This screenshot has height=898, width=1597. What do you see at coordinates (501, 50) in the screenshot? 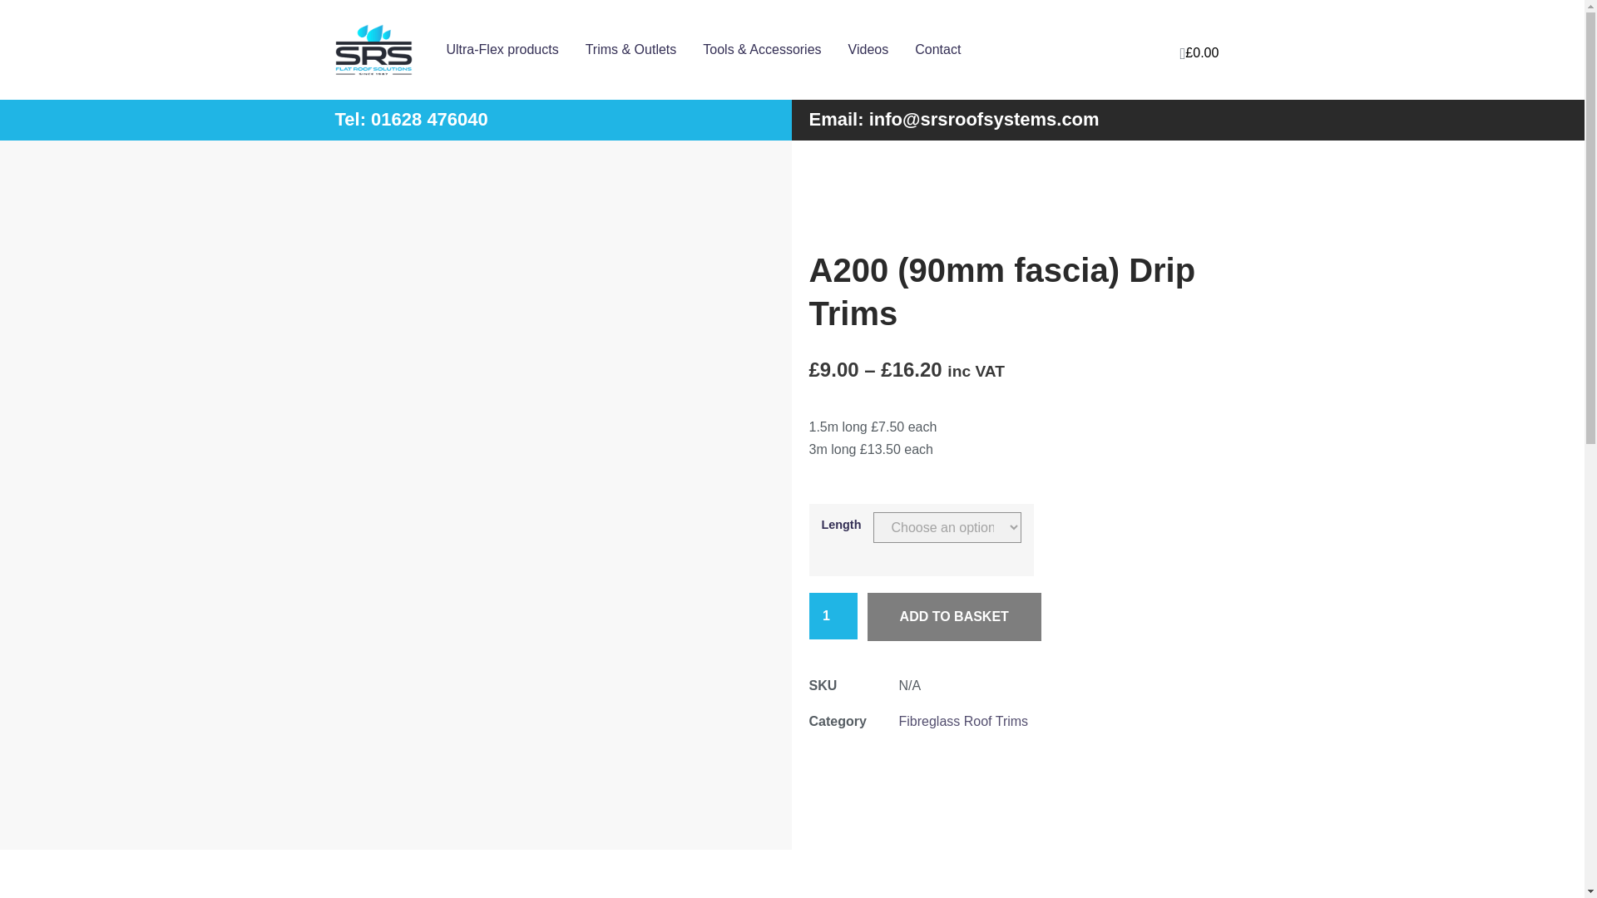
I see `Ultra-Flex products` at bounding box center [501, 50].